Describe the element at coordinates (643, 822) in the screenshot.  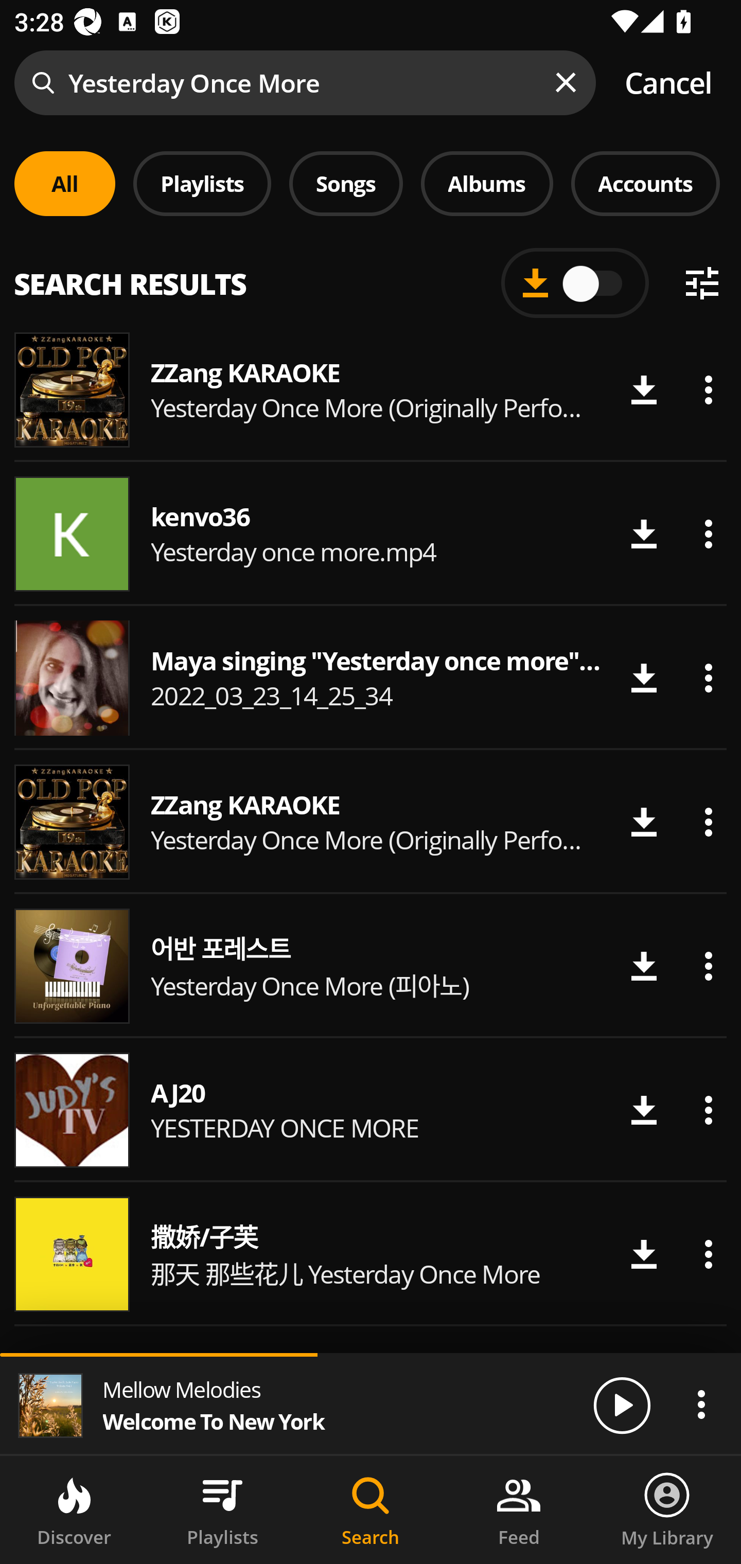
I see `Download` at that location.